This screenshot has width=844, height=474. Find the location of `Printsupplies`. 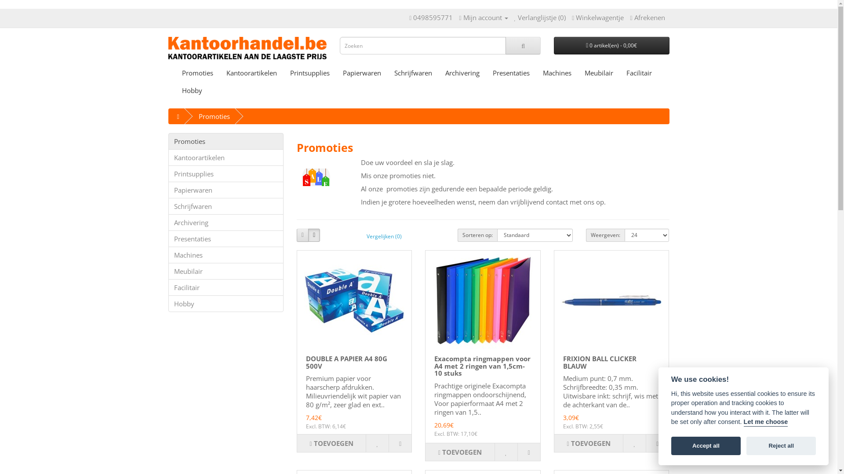

Printsupplies is located at coordinates (226, 174).